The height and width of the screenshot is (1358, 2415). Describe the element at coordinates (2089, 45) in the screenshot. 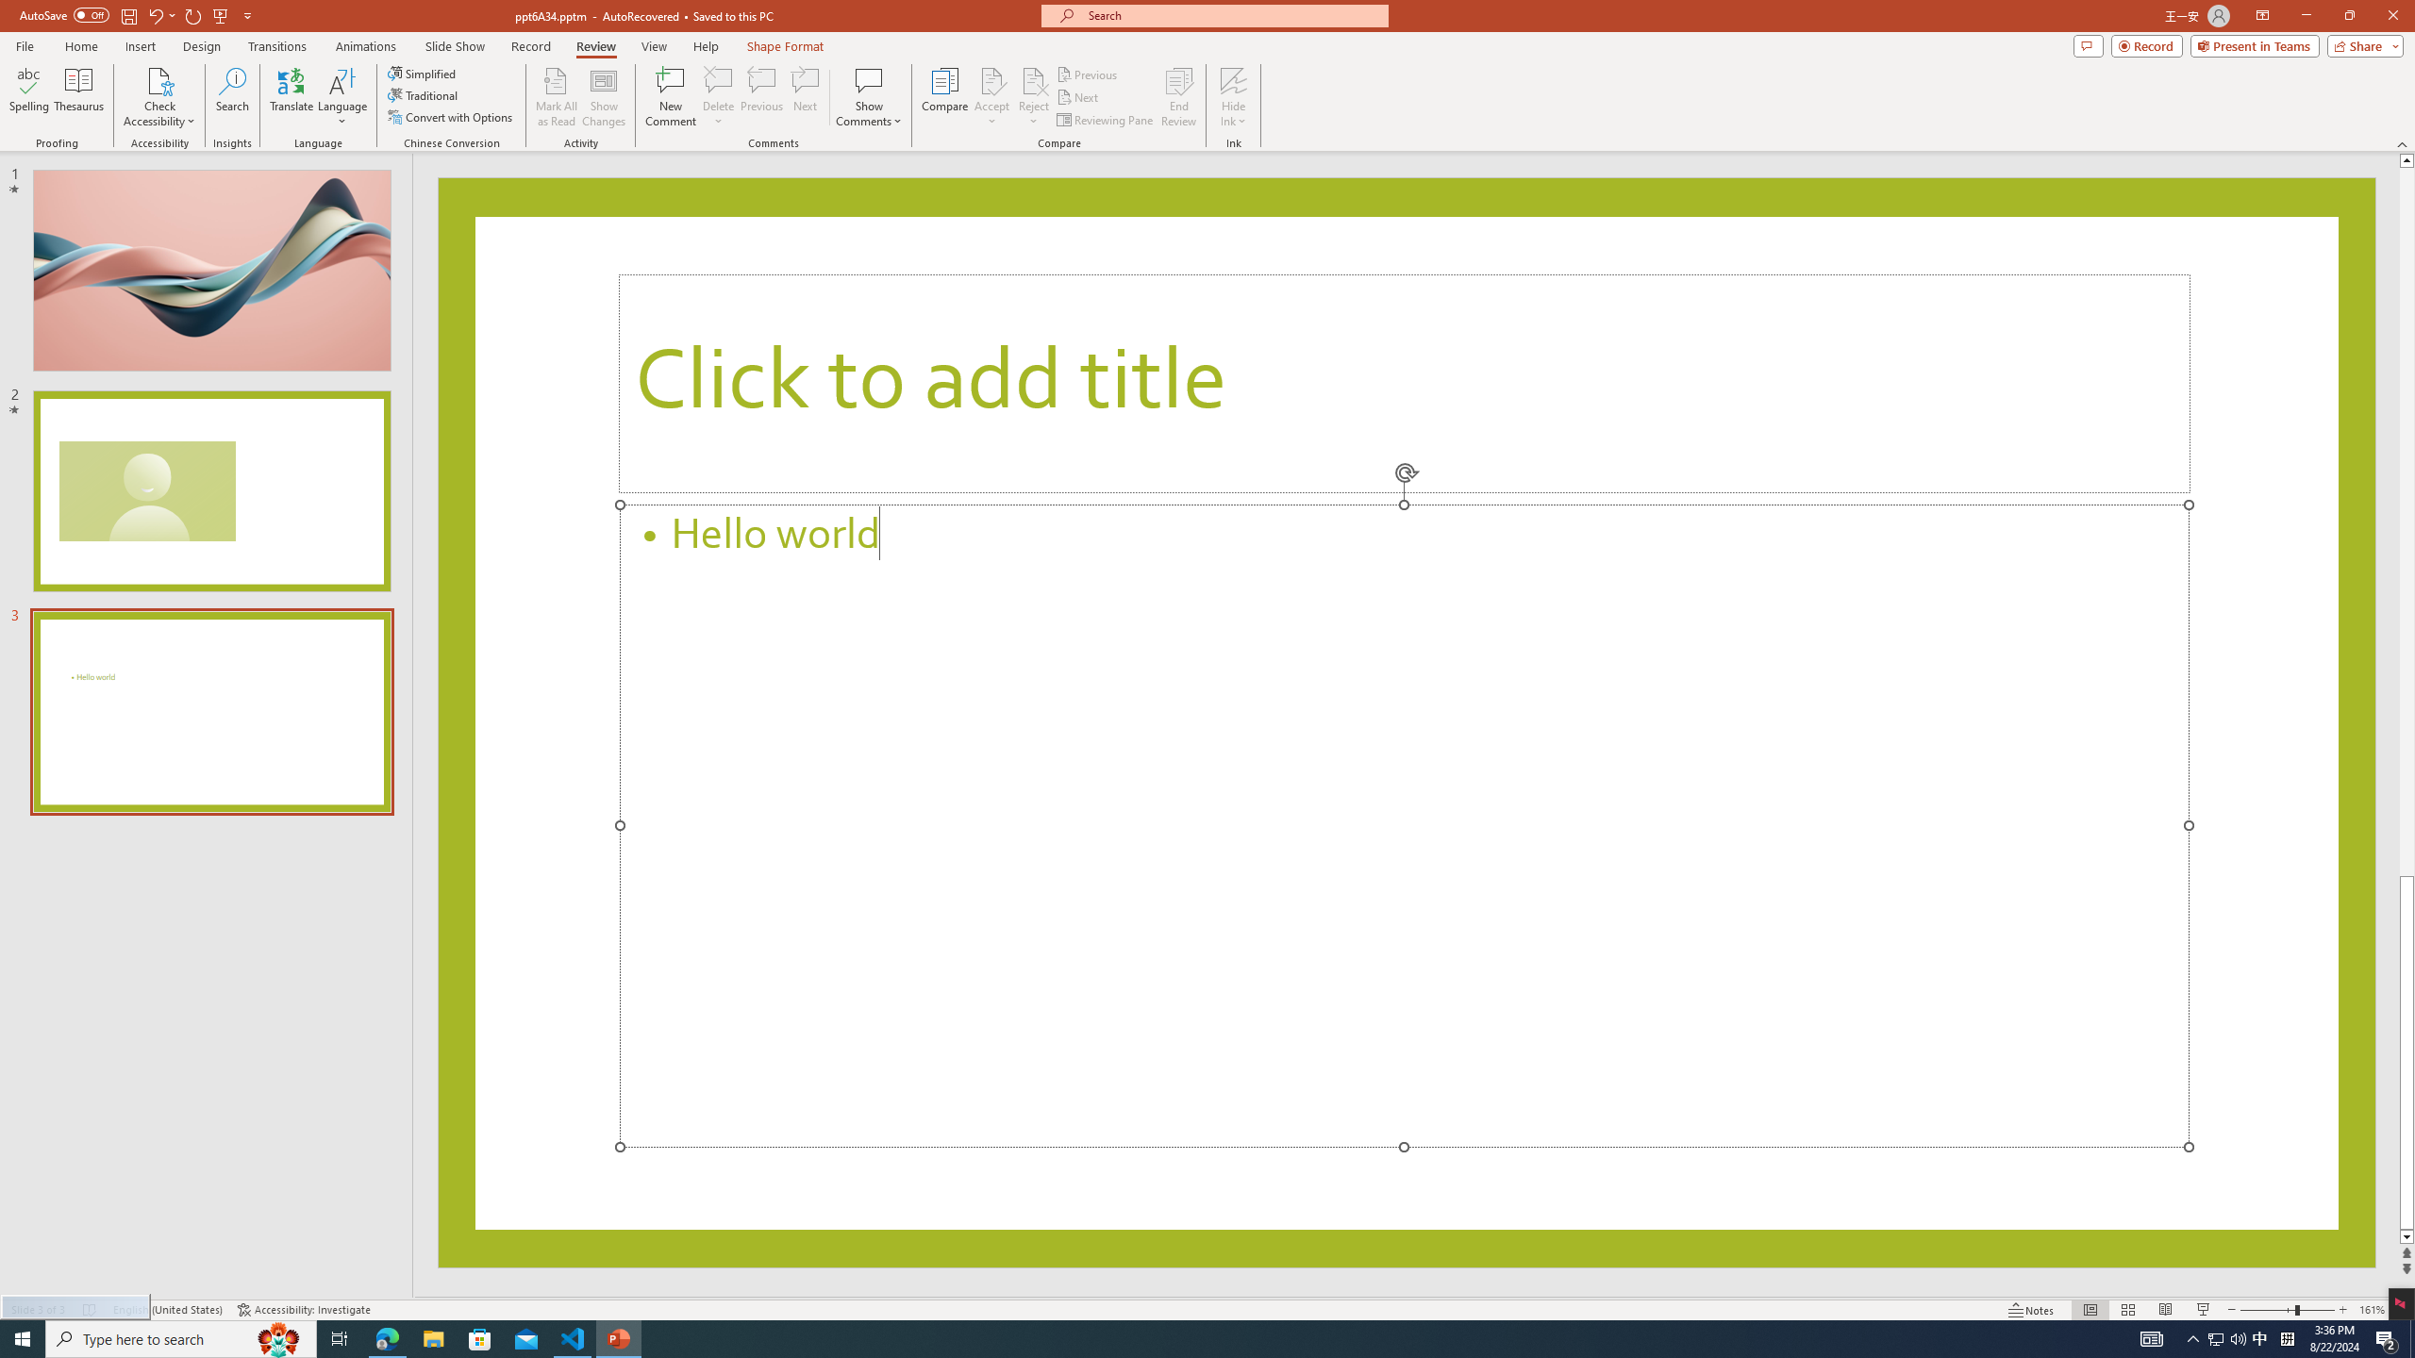

I see `Comments` at that location.